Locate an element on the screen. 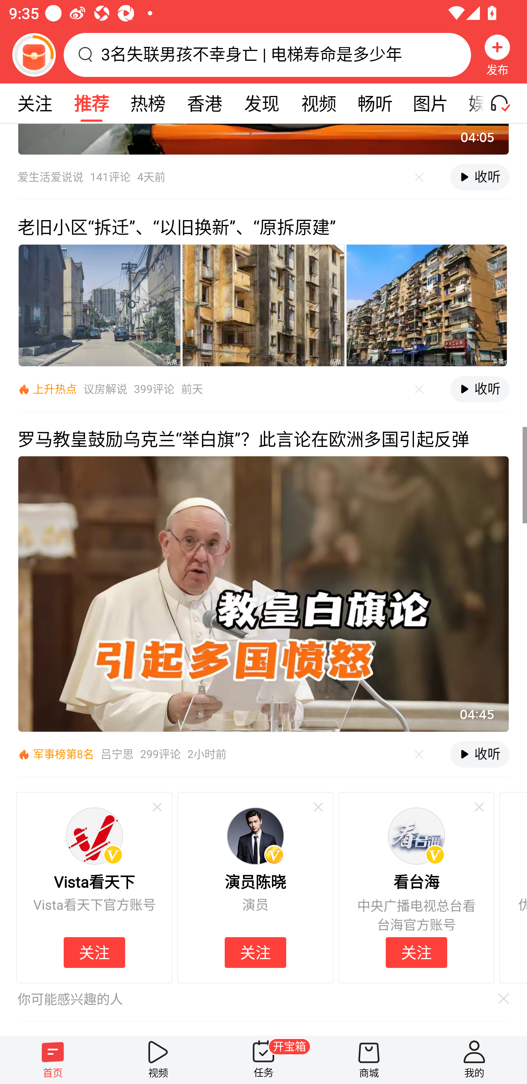 This screenshot has height=1084, width=527. 内容图片 is located at coordinates (263, 305).